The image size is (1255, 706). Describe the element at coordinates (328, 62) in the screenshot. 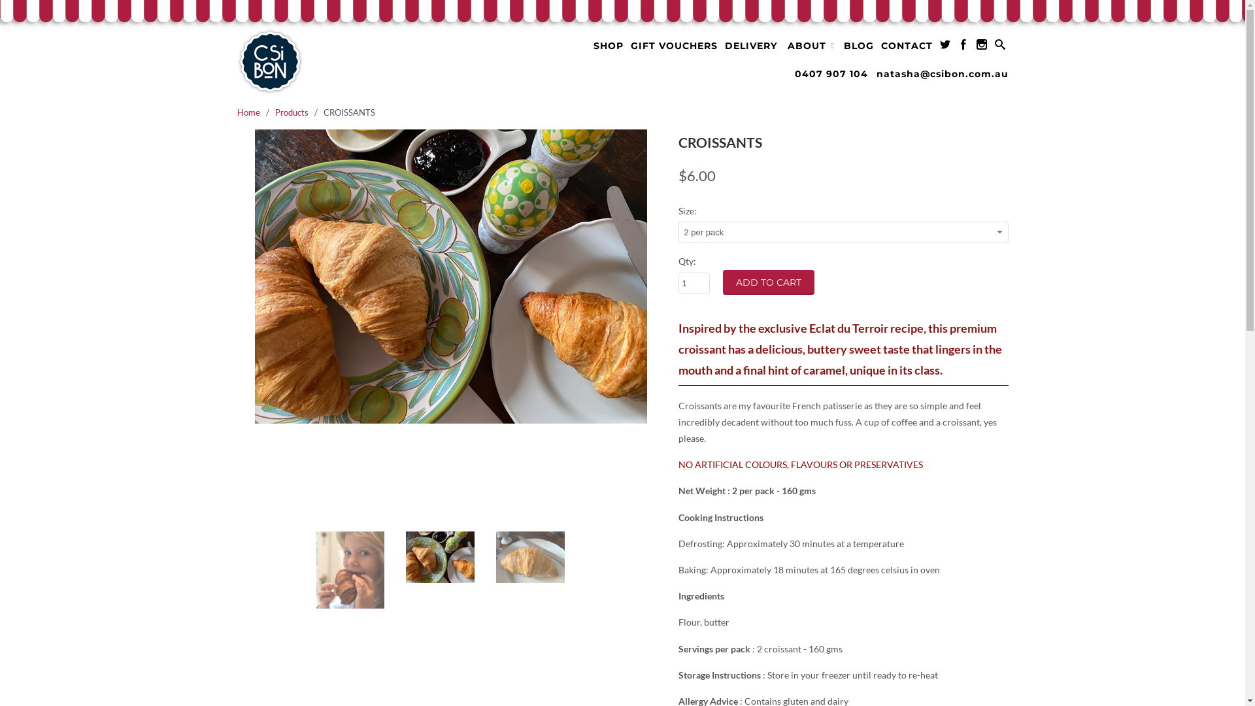

I see `C Si Bon` at that location.